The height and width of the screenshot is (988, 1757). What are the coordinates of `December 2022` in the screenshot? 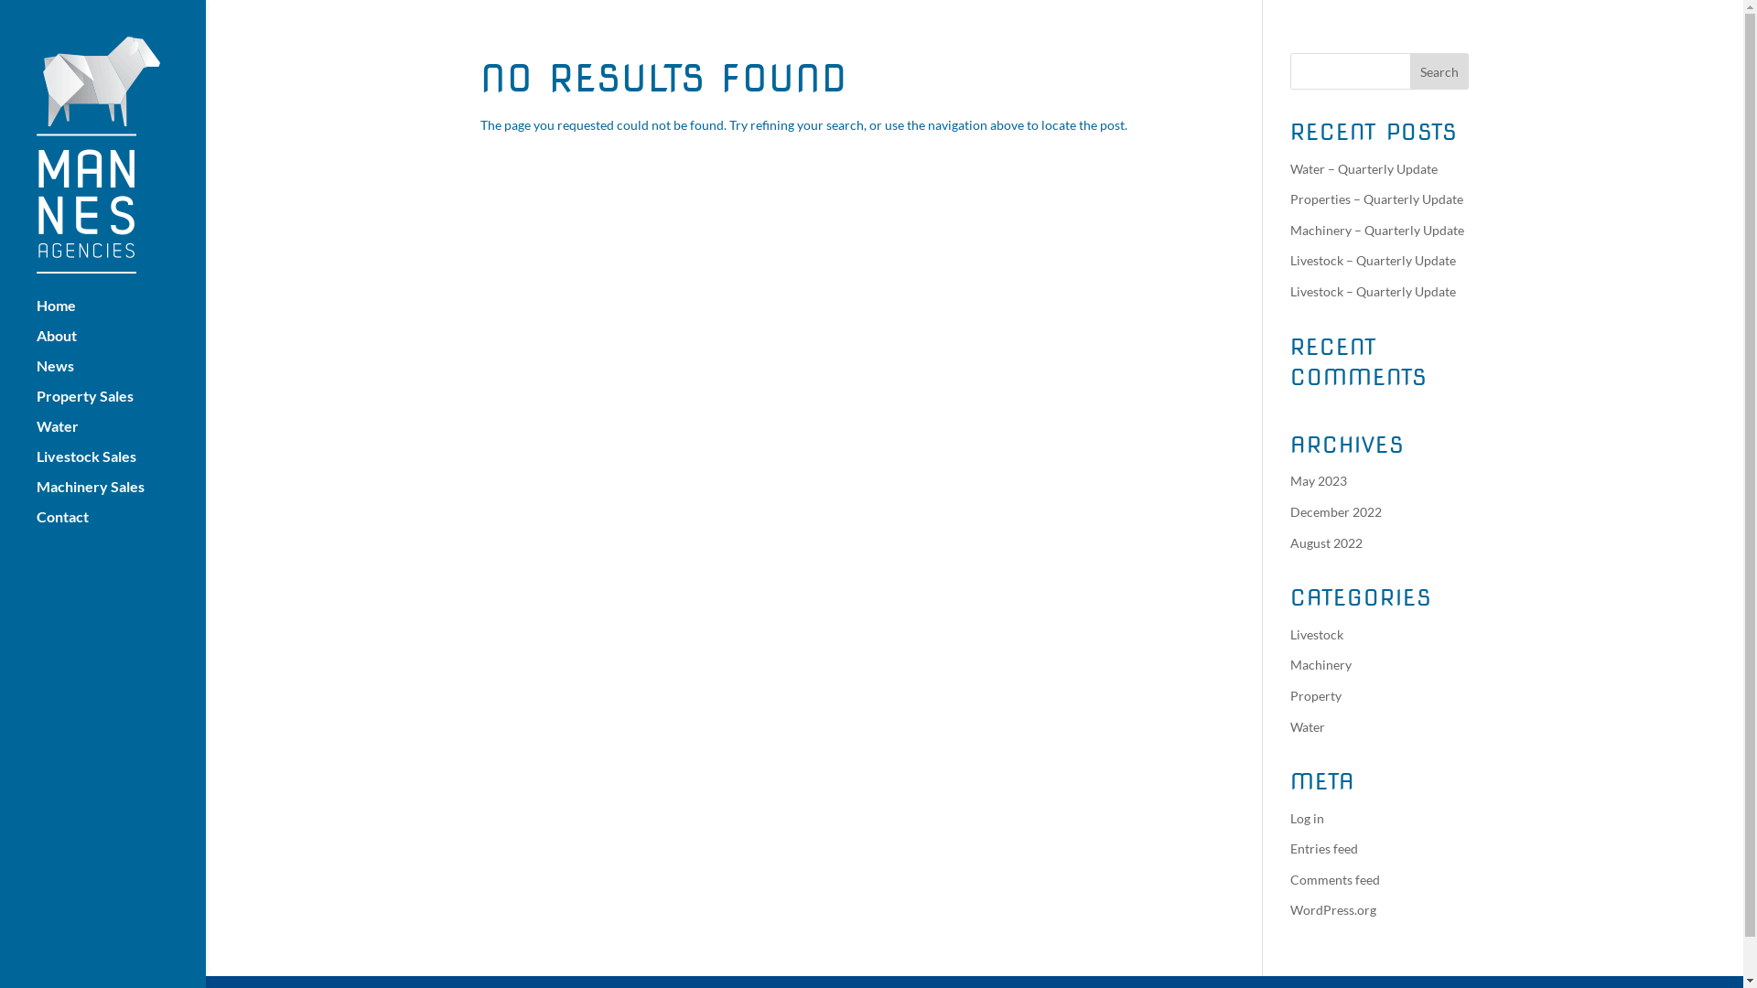 It's located at (1336, 512).